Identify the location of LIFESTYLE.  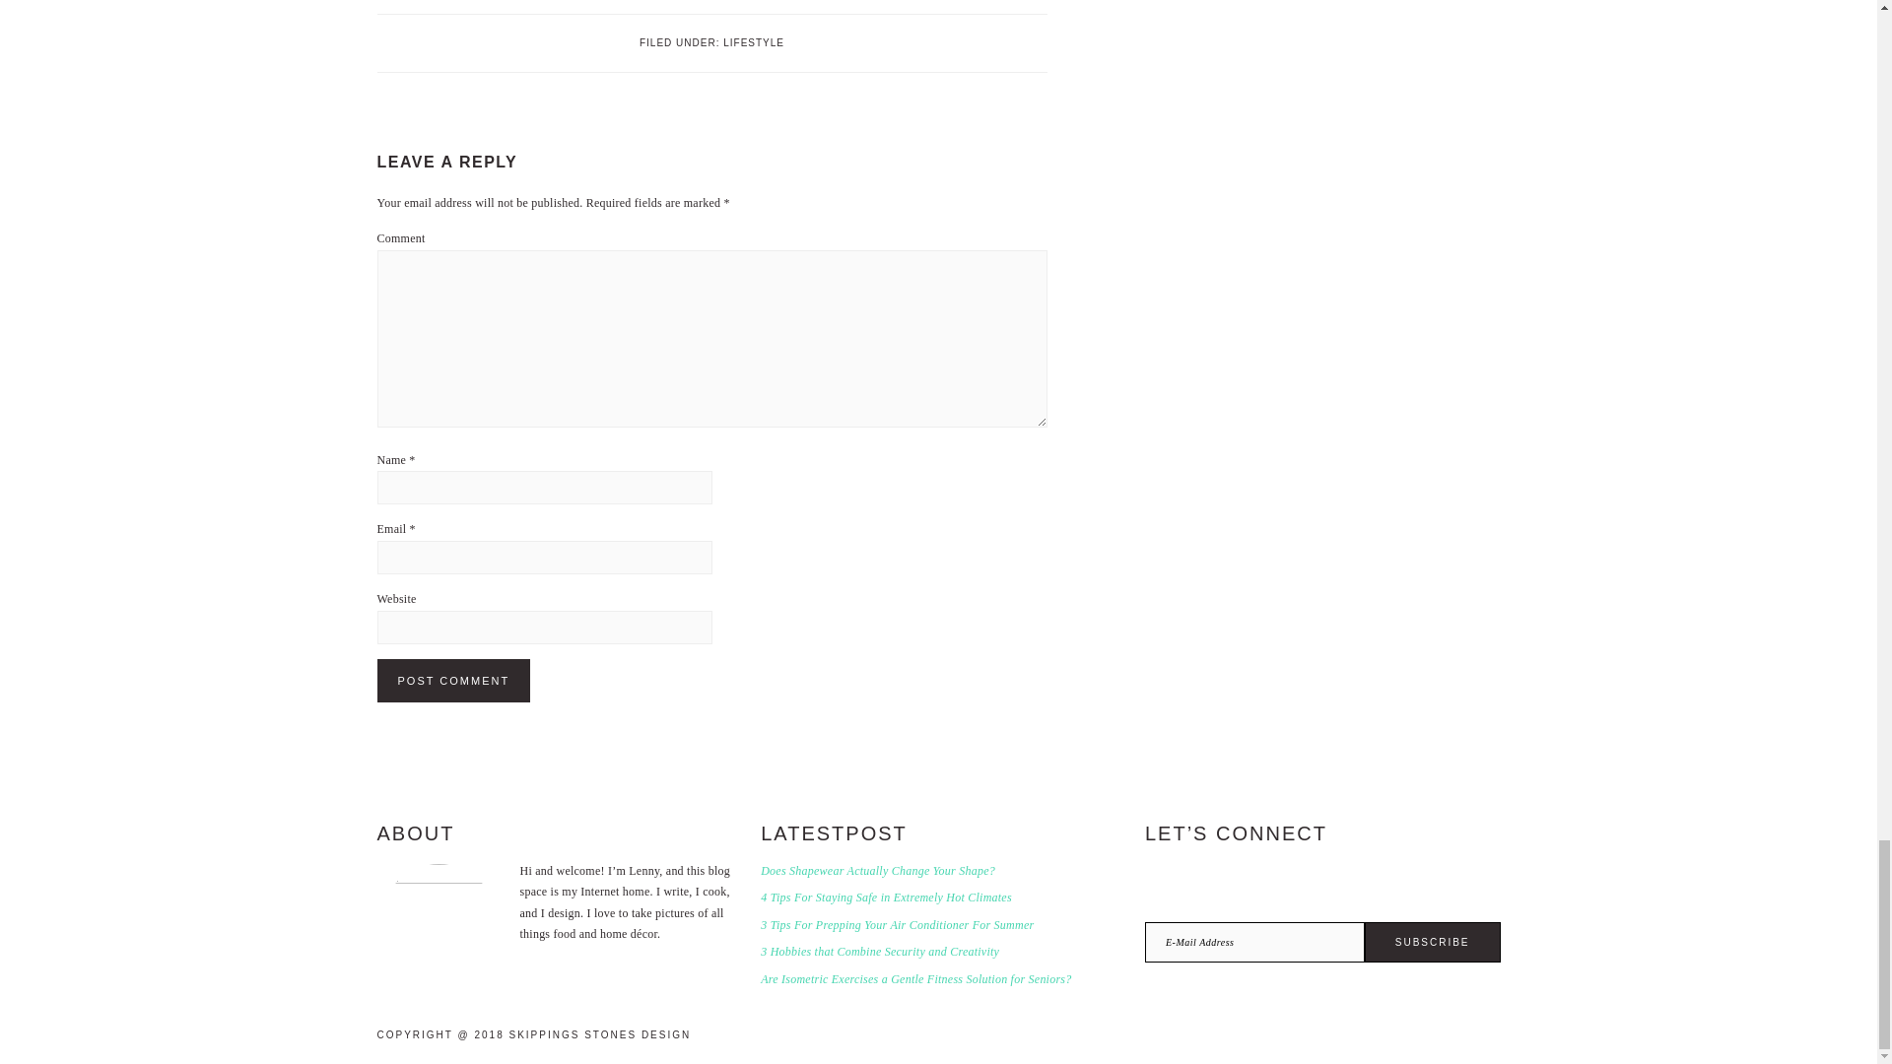
(753, 41).